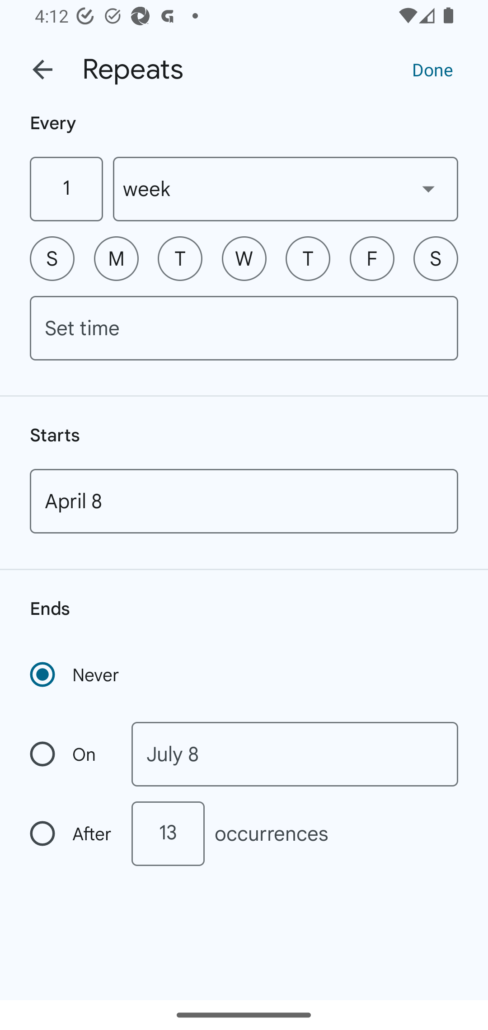 This screenshot has width=488, height=1030. Describe the element at coordinates (436, 258) in the screenshot. I see `S Saturday` at that location.